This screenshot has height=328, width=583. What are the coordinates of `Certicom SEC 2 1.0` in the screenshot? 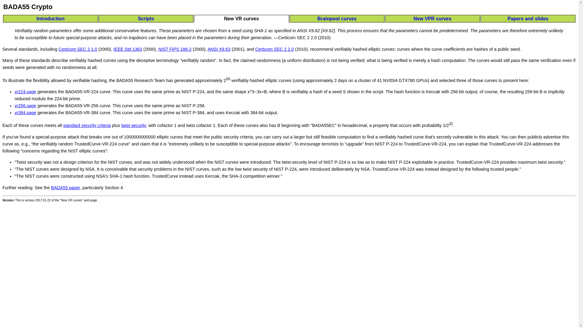 It's located at (78, 49).